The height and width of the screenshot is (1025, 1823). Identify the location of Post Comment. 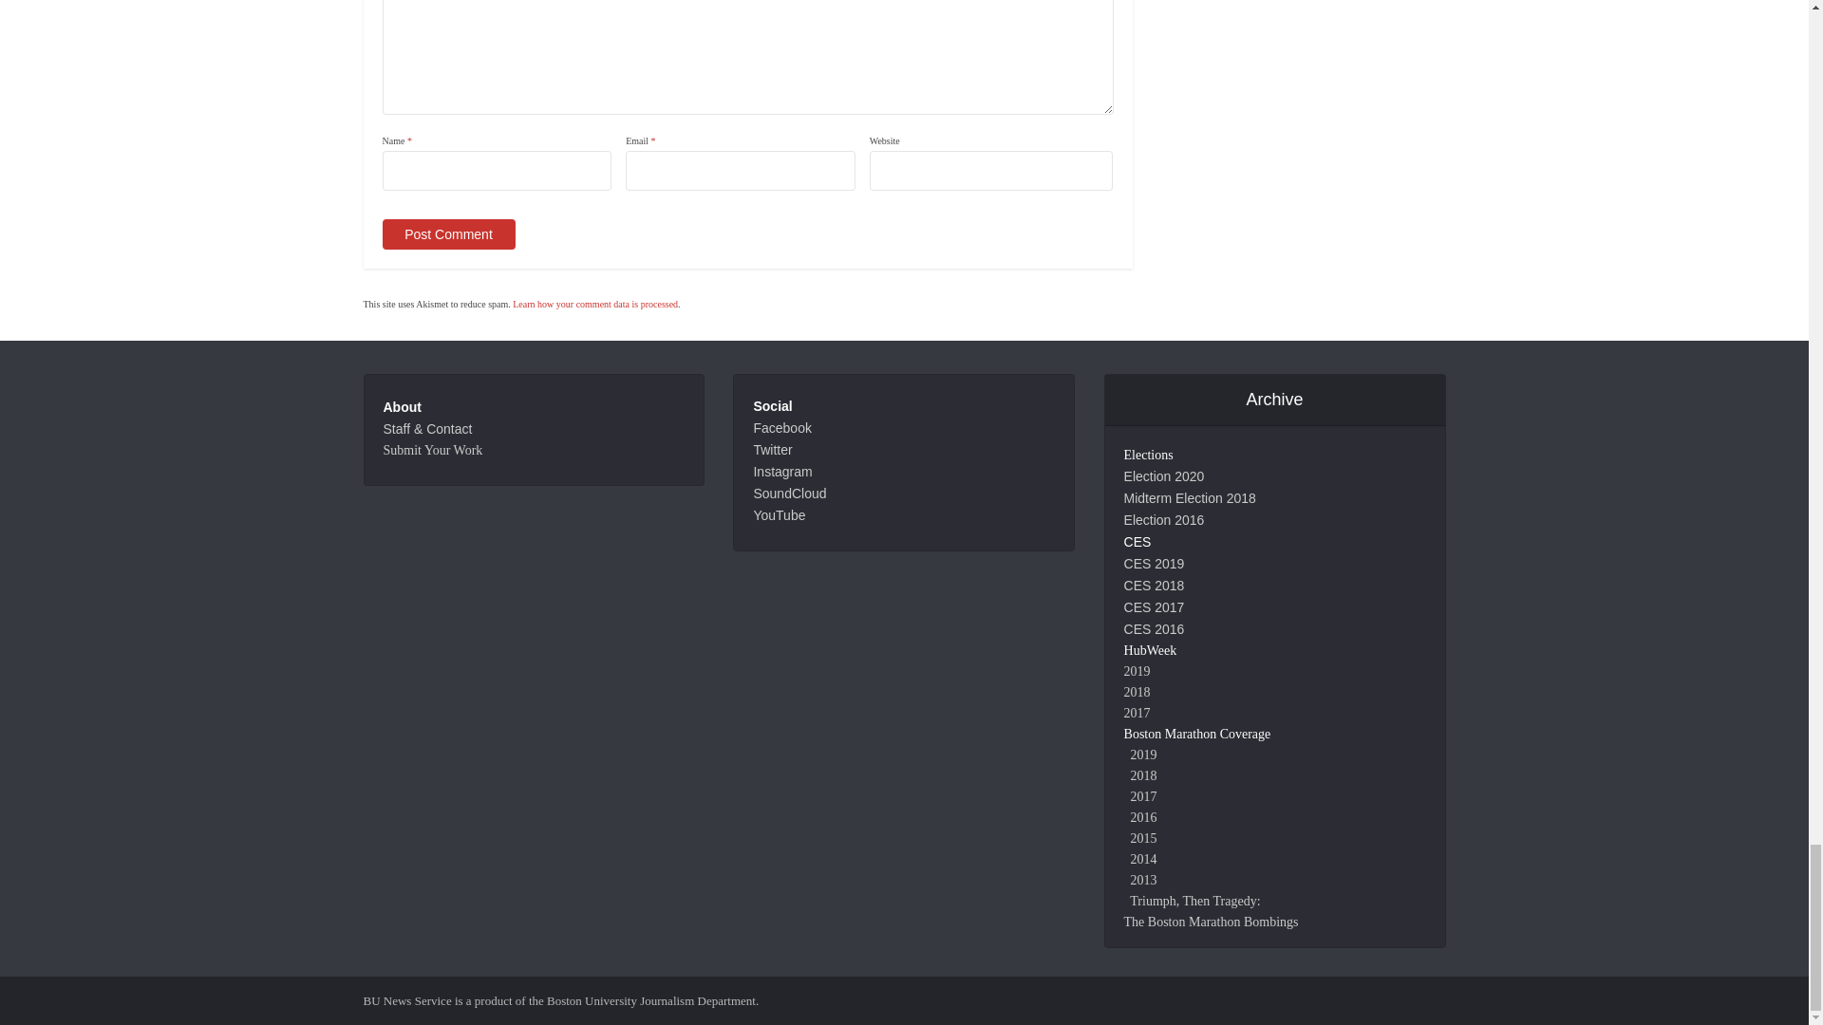
(447, 234).